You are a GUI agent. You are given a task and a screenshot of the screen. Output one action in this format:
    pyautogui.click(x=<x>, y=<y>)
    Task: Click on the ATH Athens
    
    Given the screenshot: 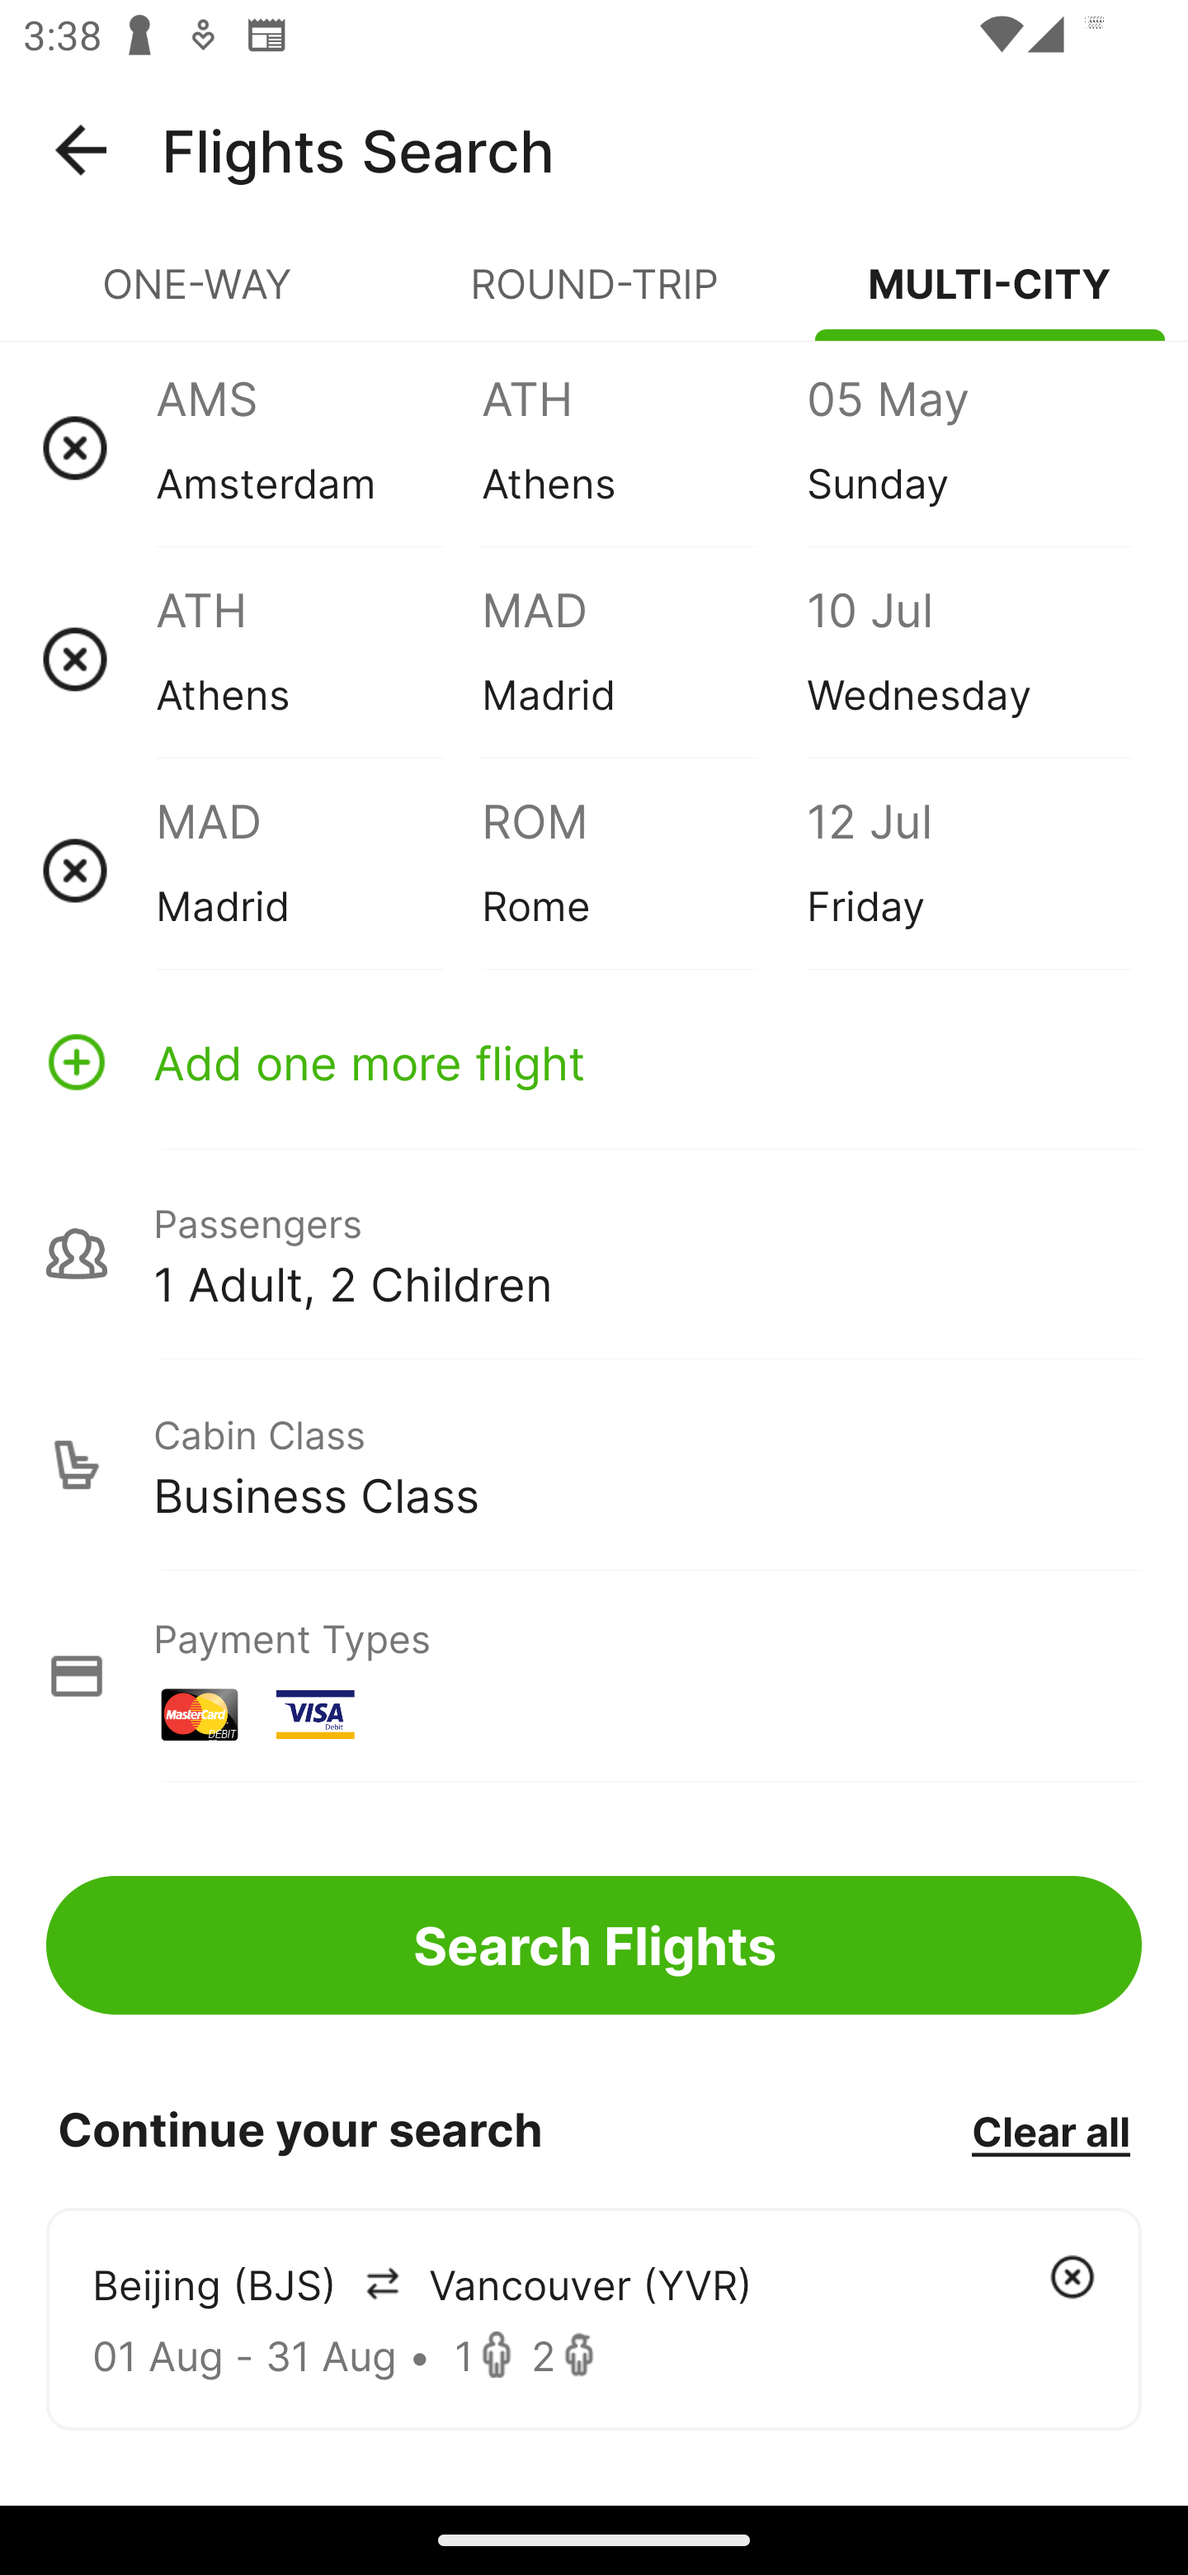 What is the action you would take?
    pyautogui.click(x=643, y=447)
    